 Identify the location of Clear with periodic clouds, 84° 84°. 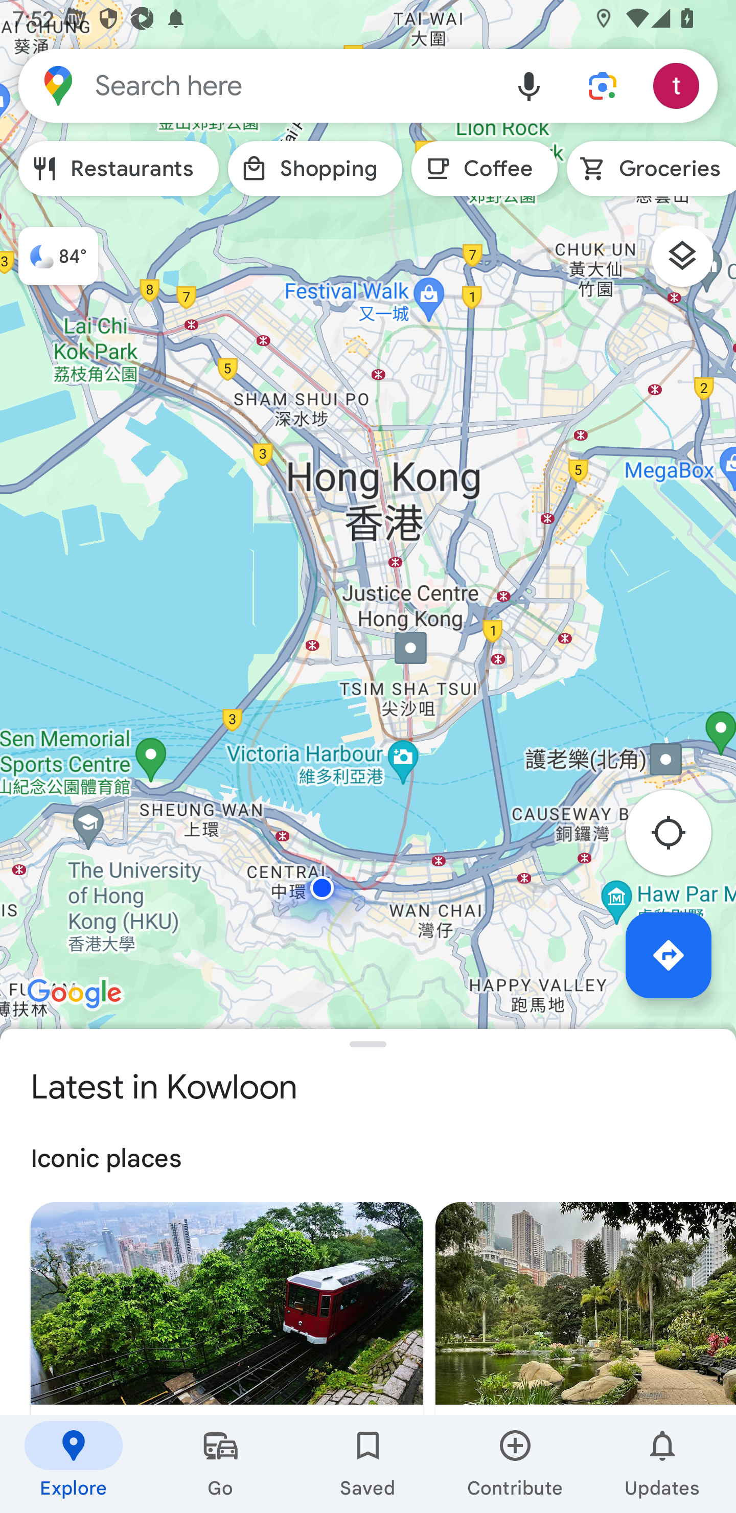
(49, 248).